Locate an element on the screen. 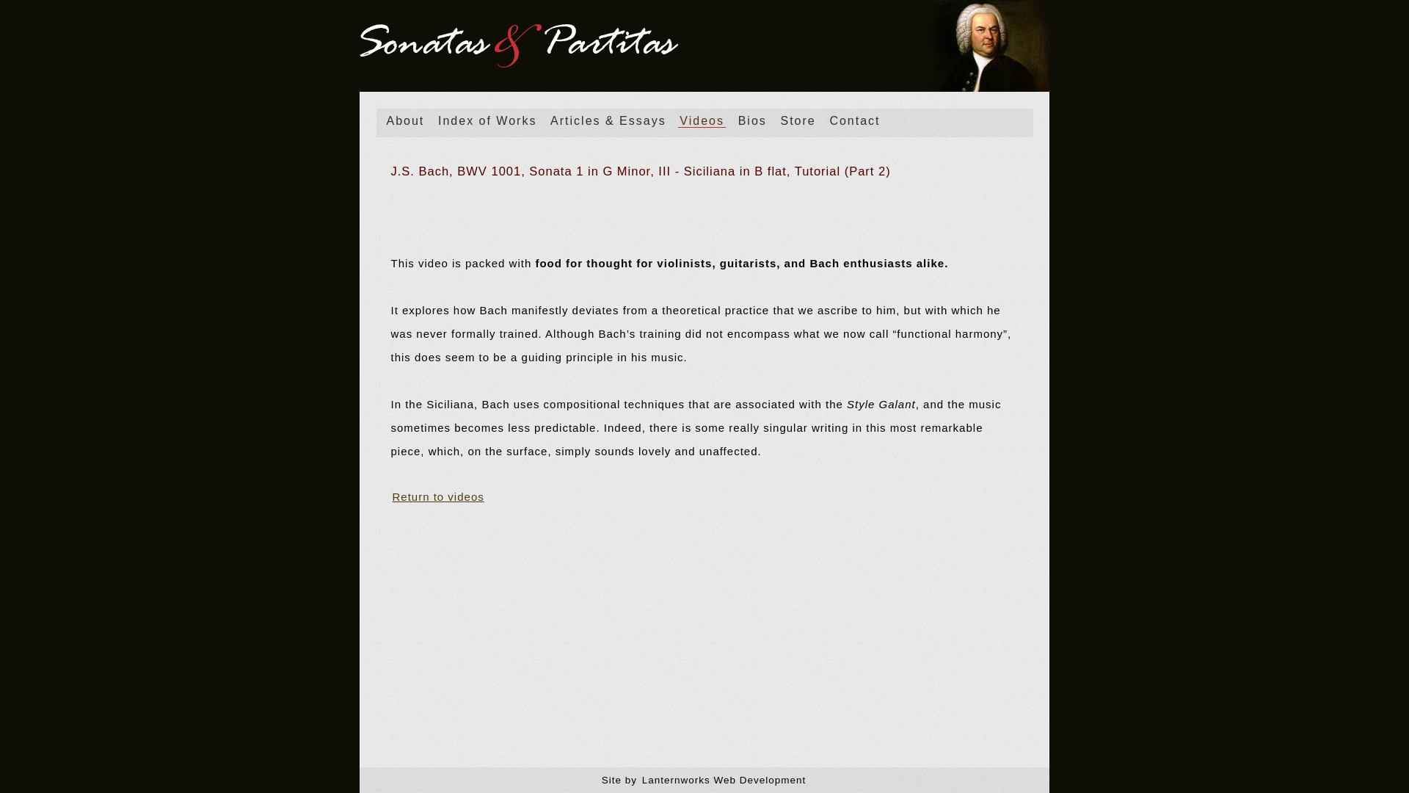 The height and width of the screenshot is (793, 1409). Return is located at coordinates (437, 496).